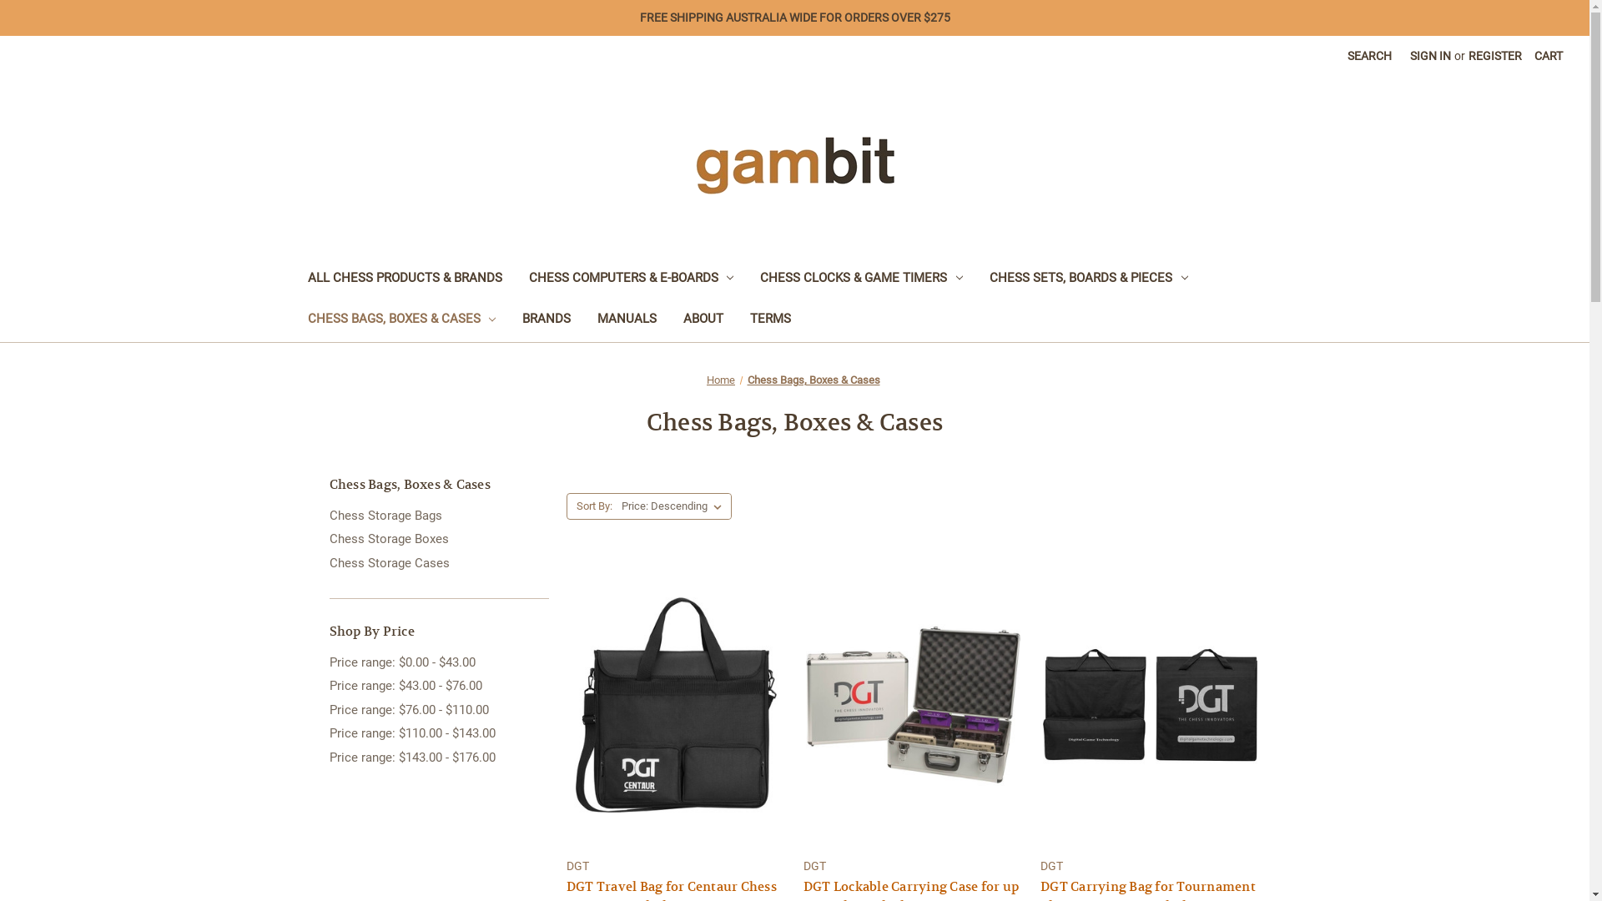  Describe the element at coordinates (439, 516) in the screenshot. I see `Chess Storage Bags` at that location.